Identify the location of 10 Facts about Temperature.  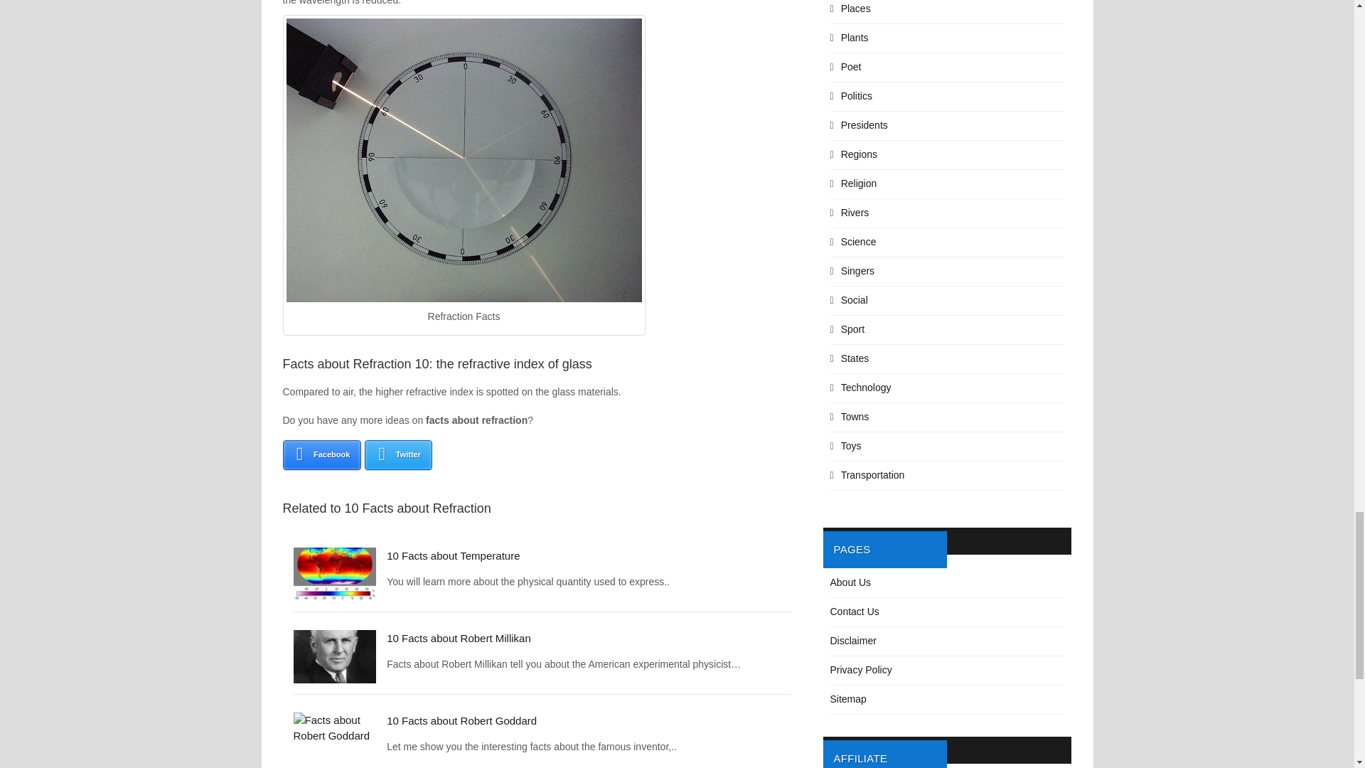
(453, 555).